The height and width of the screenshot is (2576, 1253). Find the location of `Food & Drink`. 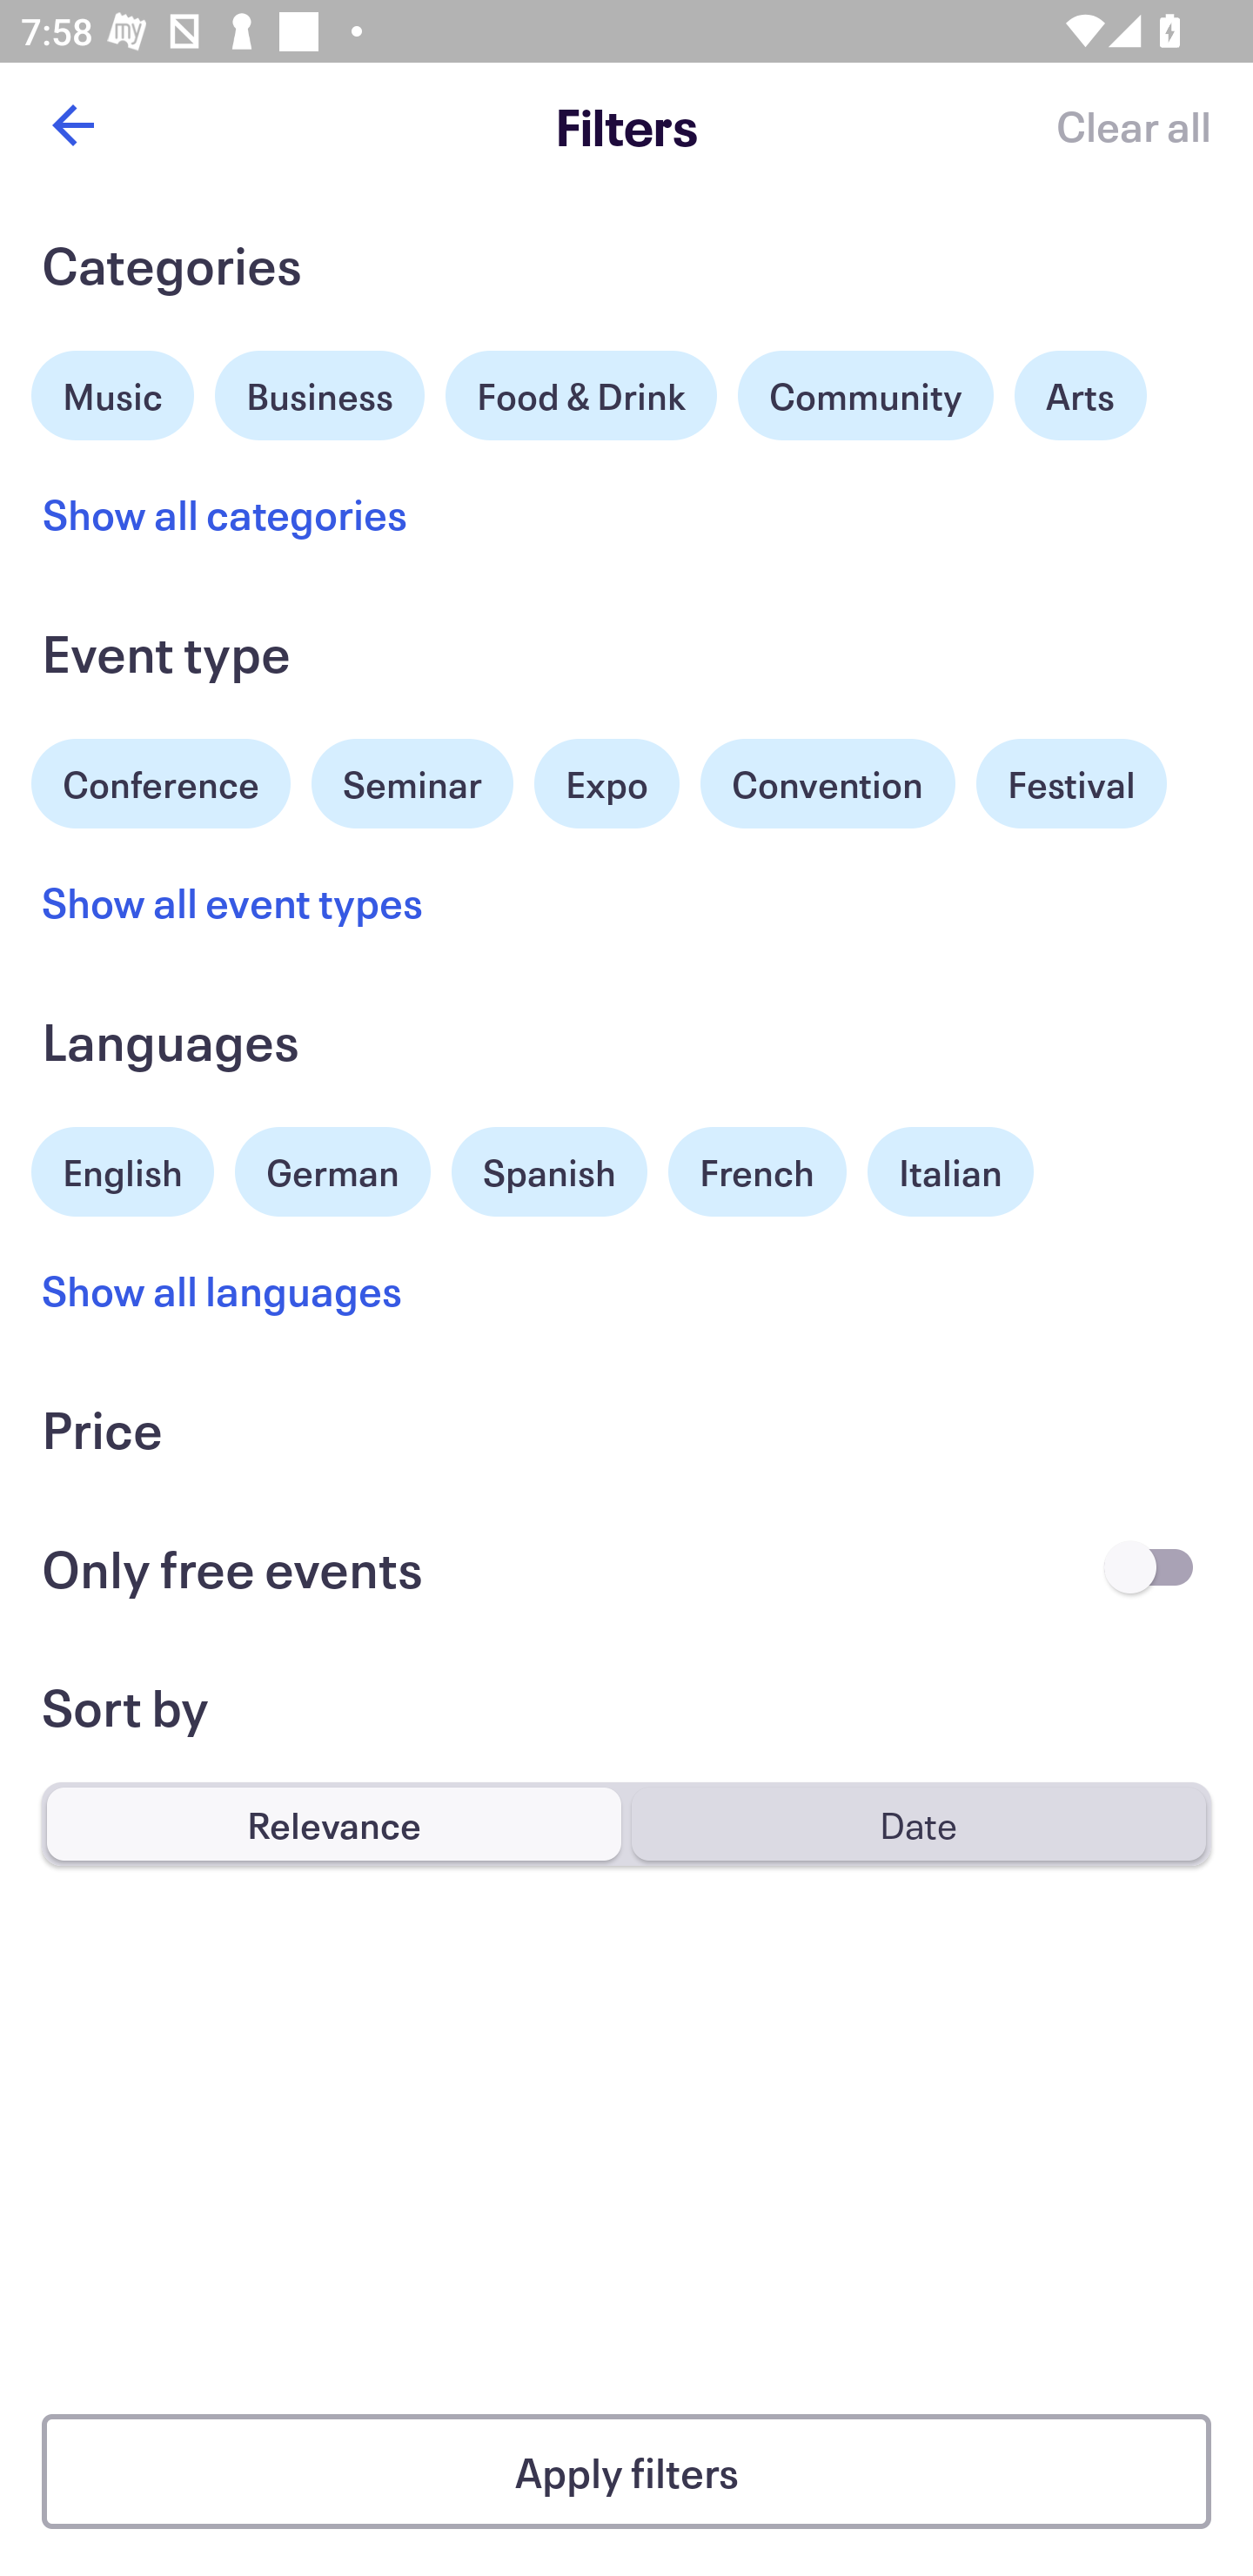

Food & Drink is located at coordinates (581, 395).